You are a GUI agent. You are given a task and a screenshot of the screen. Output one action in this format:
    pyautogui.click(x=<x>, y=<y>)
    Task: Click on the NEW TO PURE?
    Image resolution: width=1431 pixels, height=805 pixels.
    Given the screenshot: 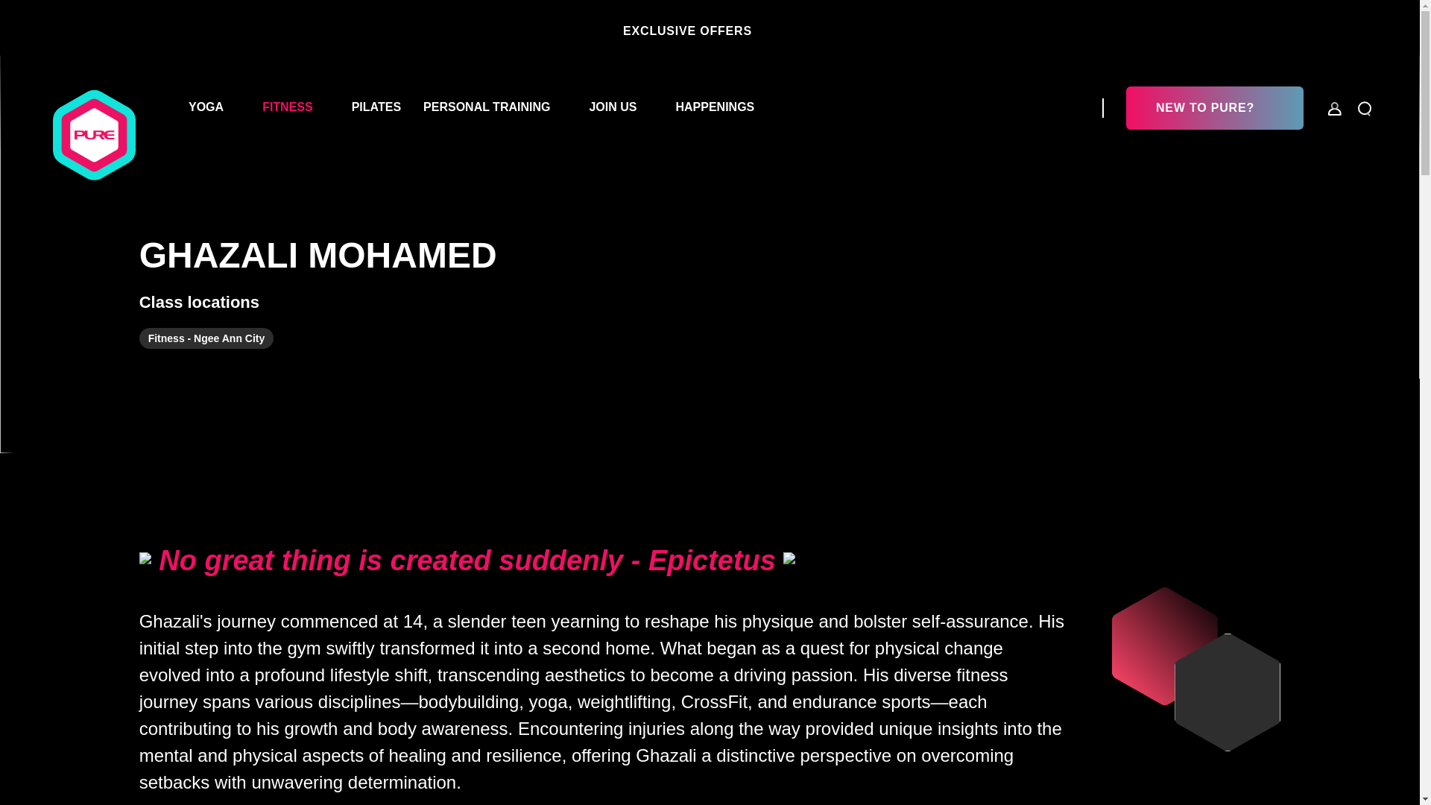 What is the action you would take?
    pyautogui.click(x=1215, y=107)
    